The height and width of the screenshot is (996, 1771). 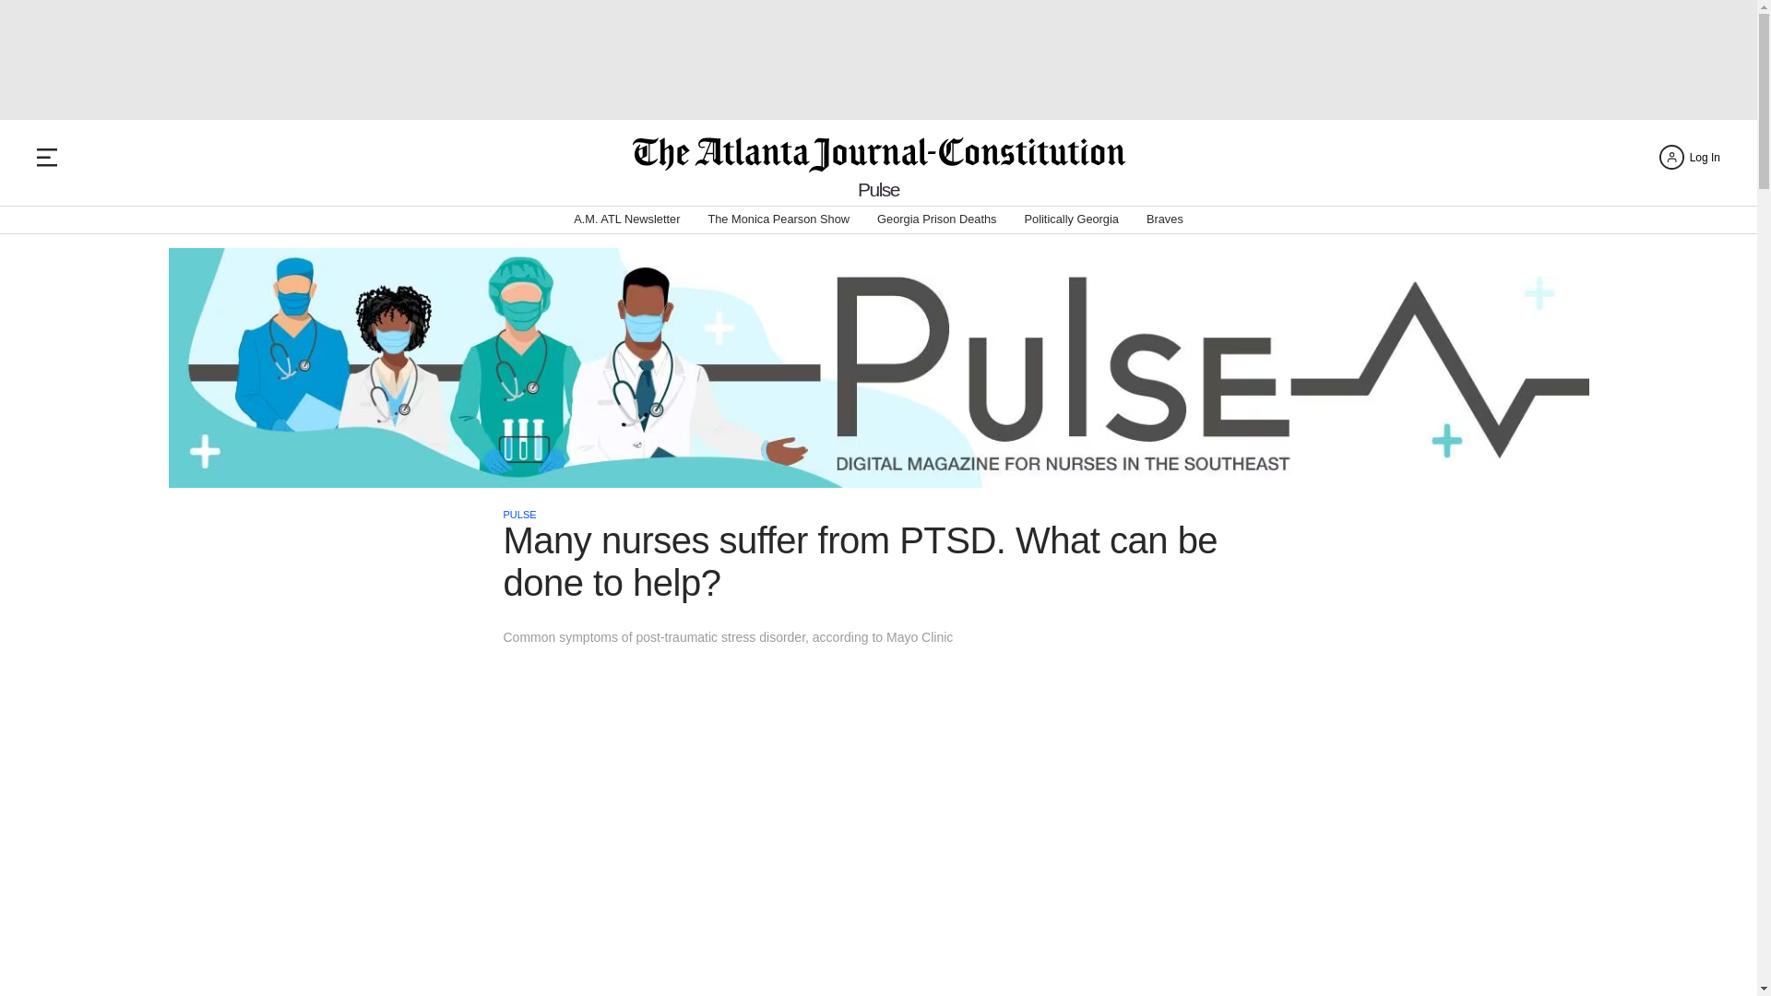 I want to click on Politically Georgia, so click(x=1072, y=219).